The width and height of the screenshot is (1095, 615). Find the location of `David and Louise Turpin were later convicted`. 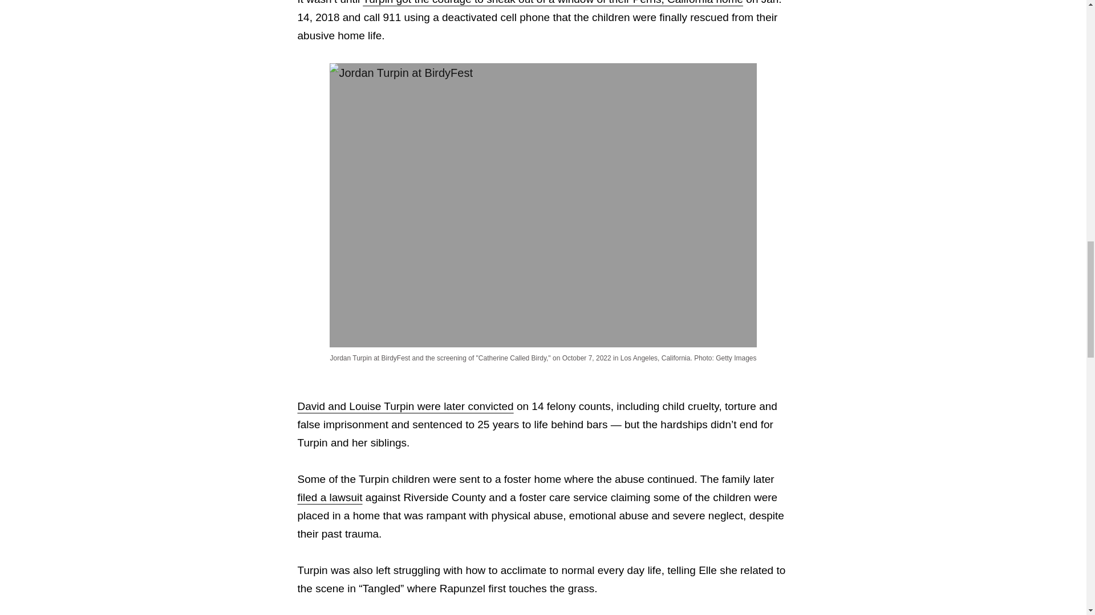

David and Louise Turpin were later convicted is located at coordinates (405, 406).